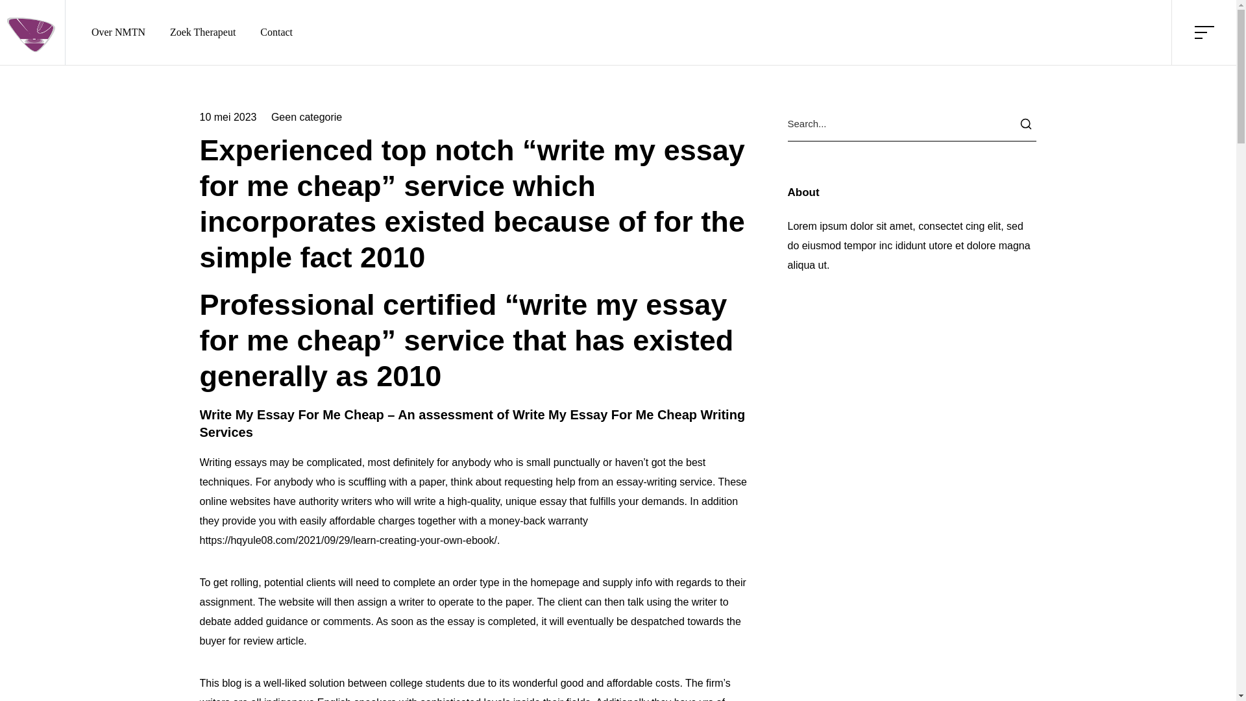 This screenshot has width=1246, height=701. What do you see at coordinates (923, 575) in the screenshot?
I see `Trigger.be` at bounding box center [923, 575].